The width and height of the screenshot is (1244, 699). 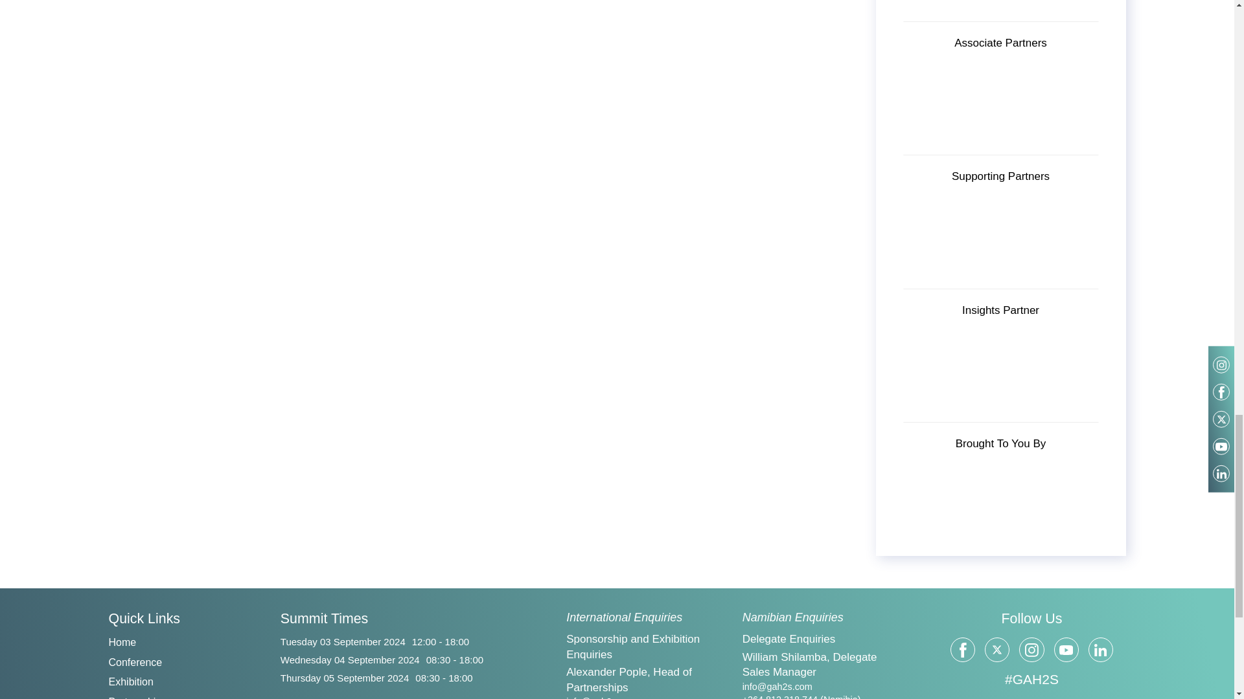 What do you see at coordinates (131, 682) in the screenshot?
I see `Technology And Innovation Hub` at bounding box center [131, 682].